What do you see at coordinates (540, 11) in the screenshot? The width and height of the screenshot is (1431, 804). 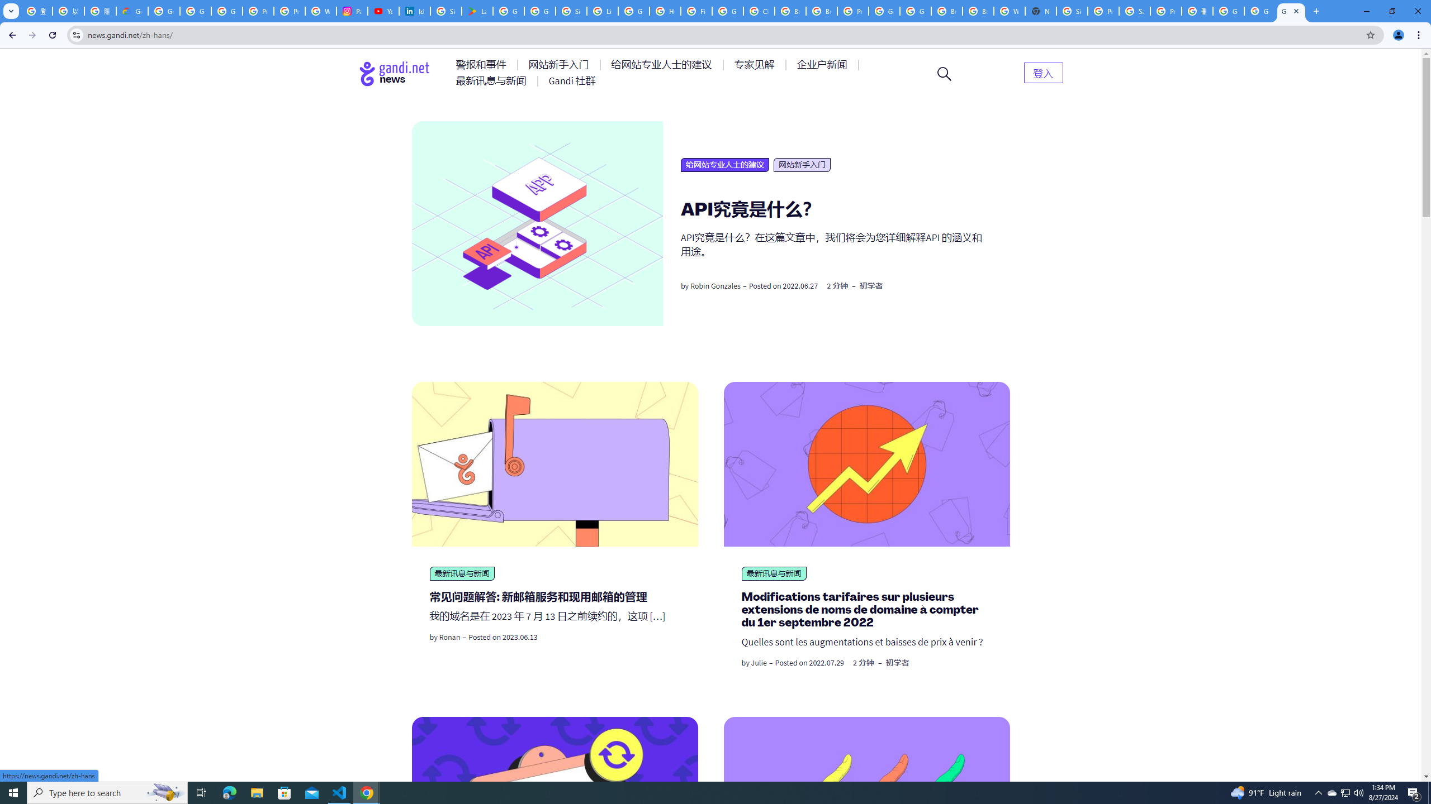 I see `Google Workspace - Specific Terms` at bounding box center [540, 11].